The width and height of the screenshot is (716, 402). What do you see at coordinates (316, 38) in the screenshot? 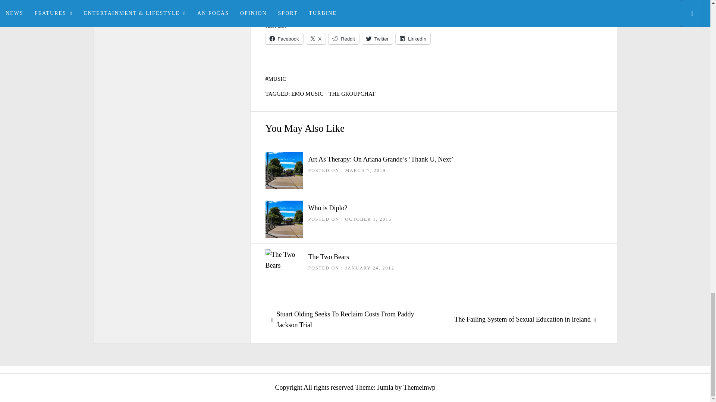
I see `X` at bounding box center [316, 38].